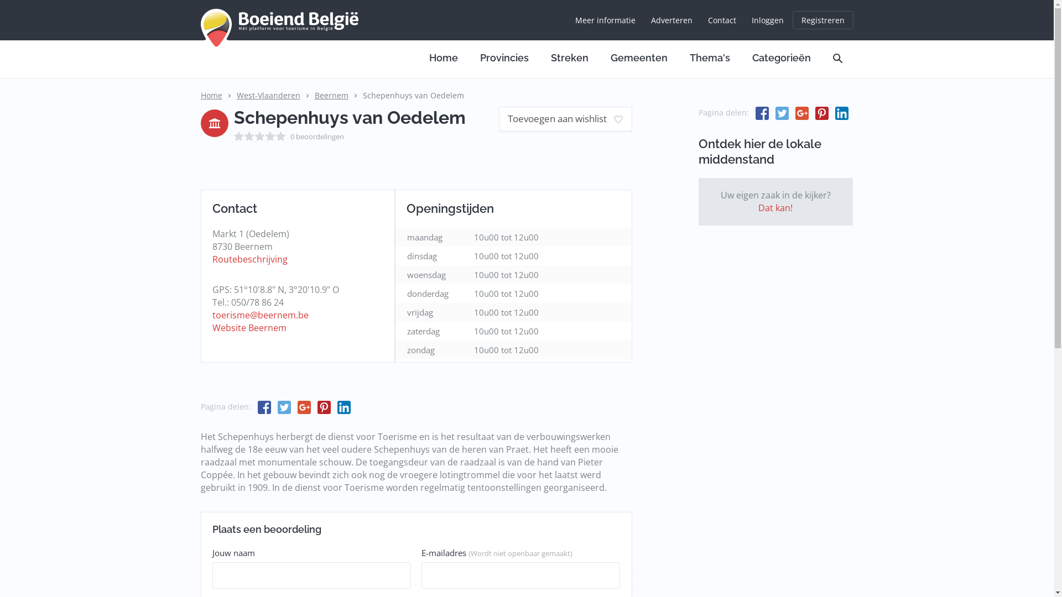 Image resolution: width=1062 pixels, height=597 pixels. I want to click on Facebook, so click(262, 407).